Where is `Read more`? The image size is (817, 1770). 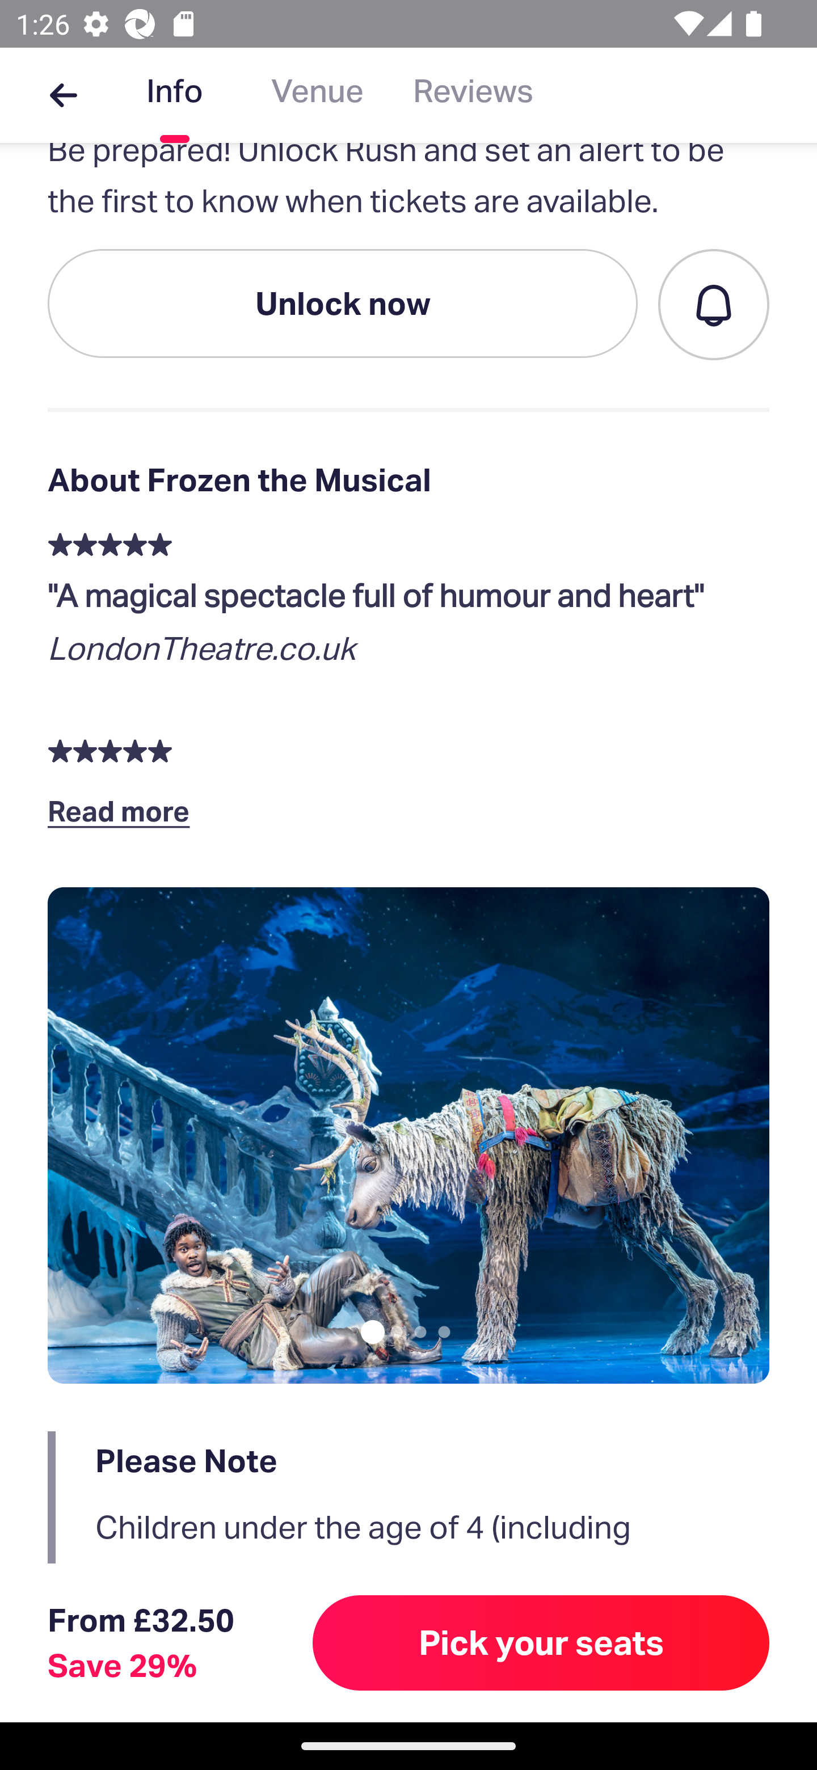 Read more is located at coordinates (124, 810).